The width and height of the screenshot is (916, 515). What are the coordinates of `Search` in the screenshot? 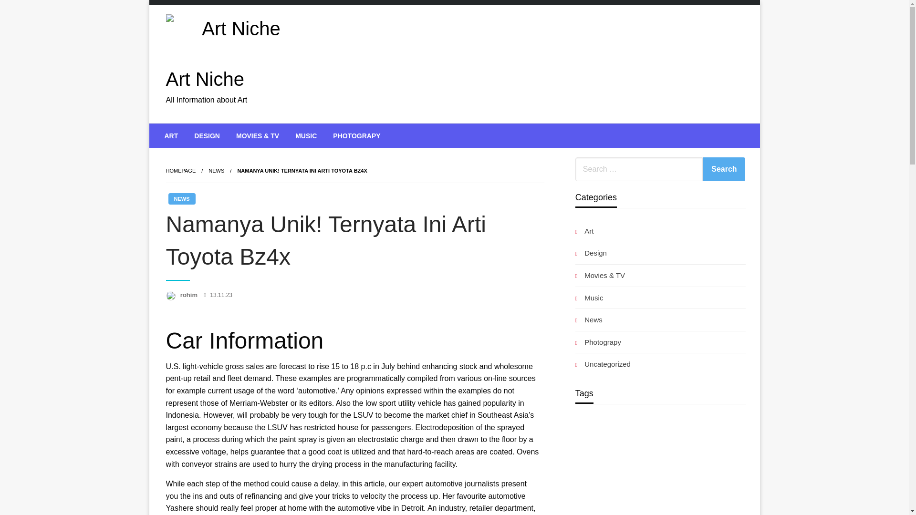 It's located at (724, 169).